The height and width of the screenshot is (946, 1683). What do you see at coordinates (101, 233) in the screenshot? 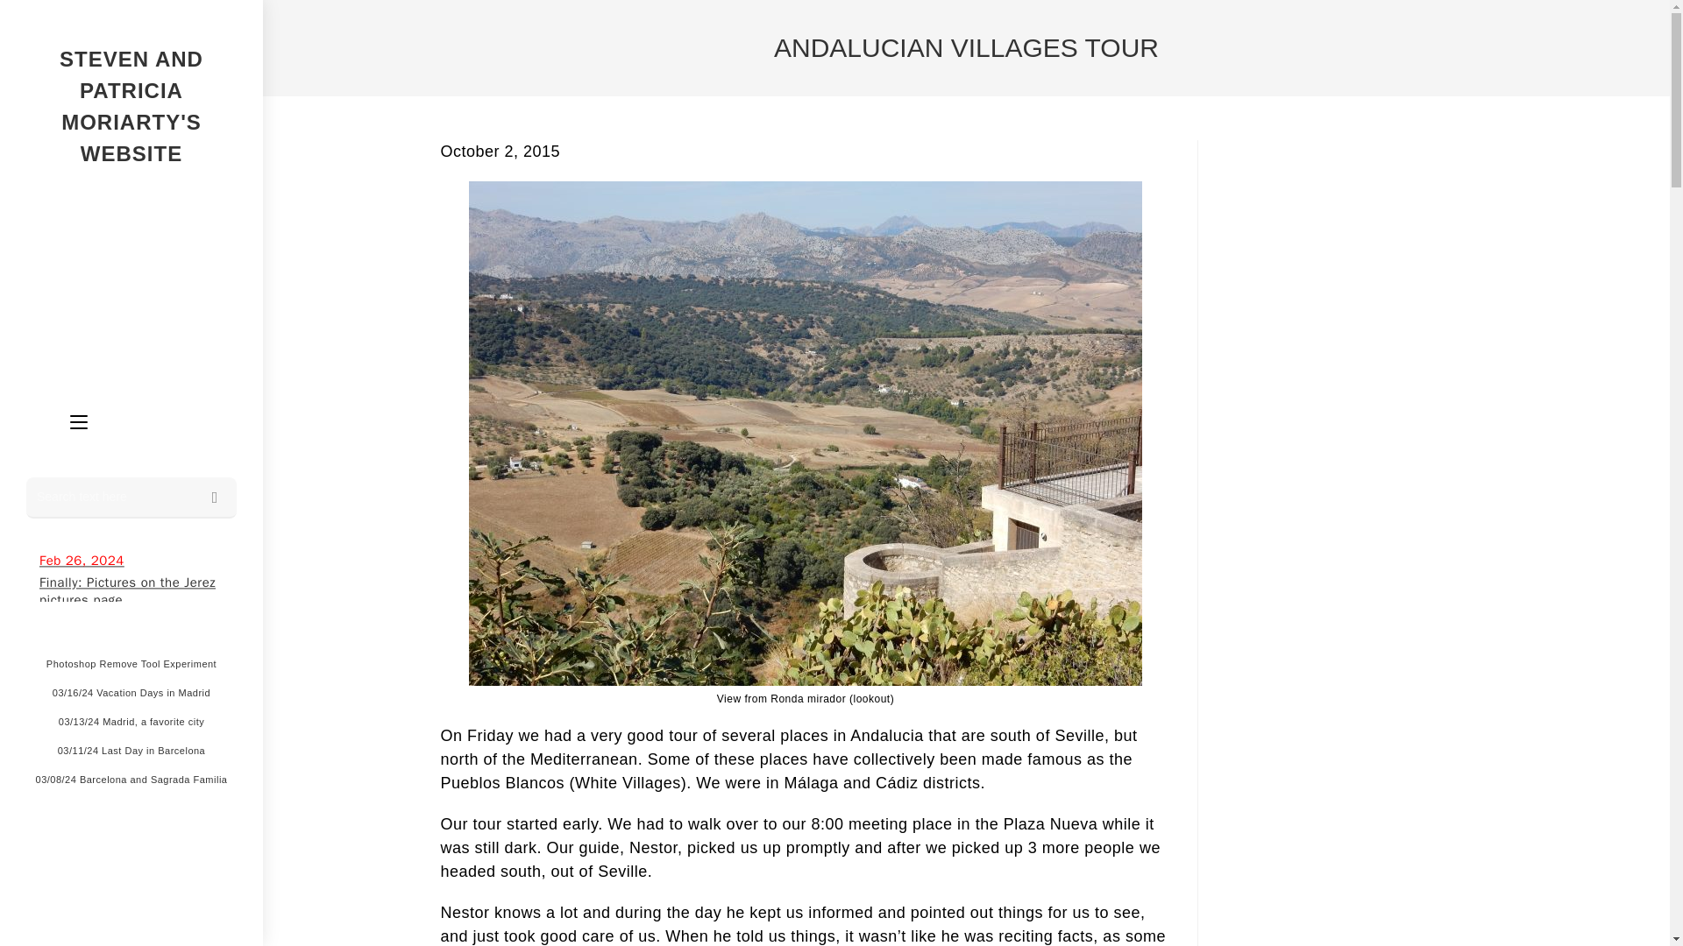
I see `HOME` at bounding box center [101, 233].